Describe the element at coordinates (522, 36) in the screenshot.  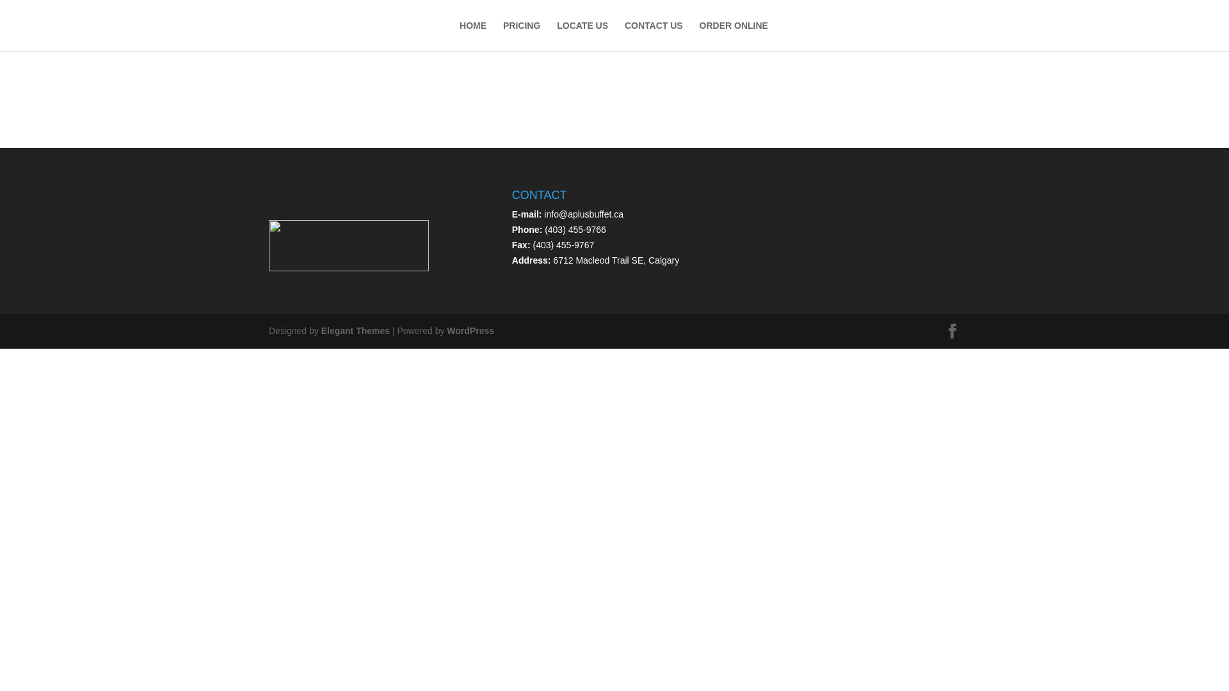
I see `PRICING` at that location.